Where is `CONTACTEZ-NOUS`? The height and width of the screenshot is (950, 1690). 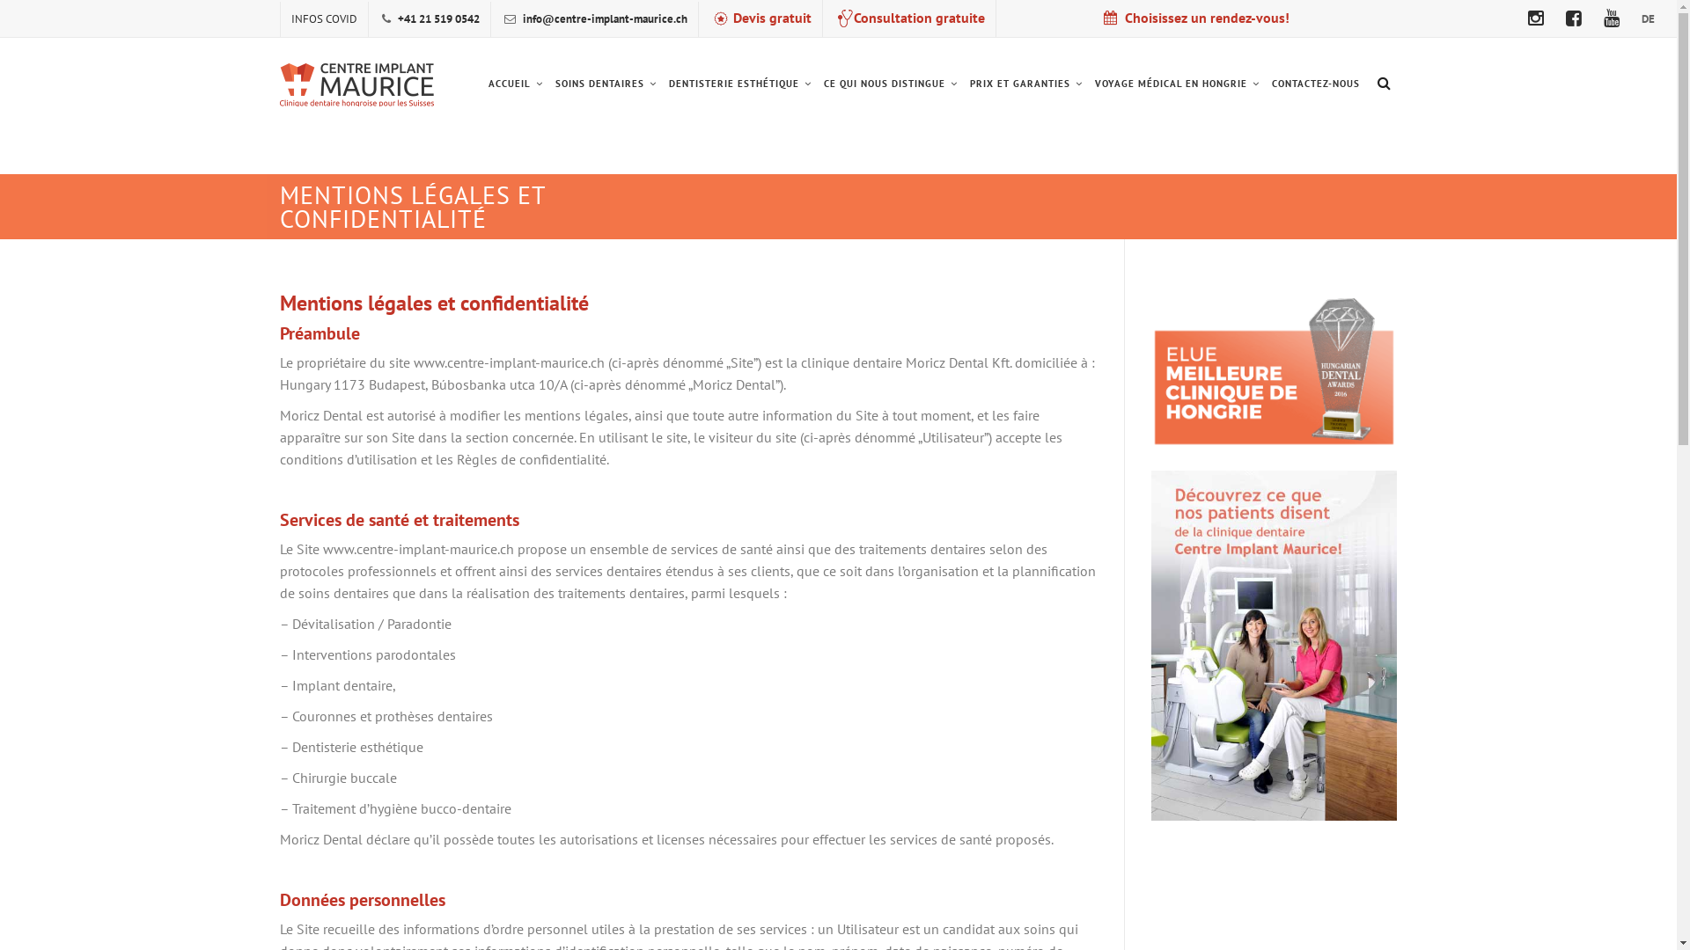
CONTACTEZ-NOUS is located at coordinates (1316, 84).